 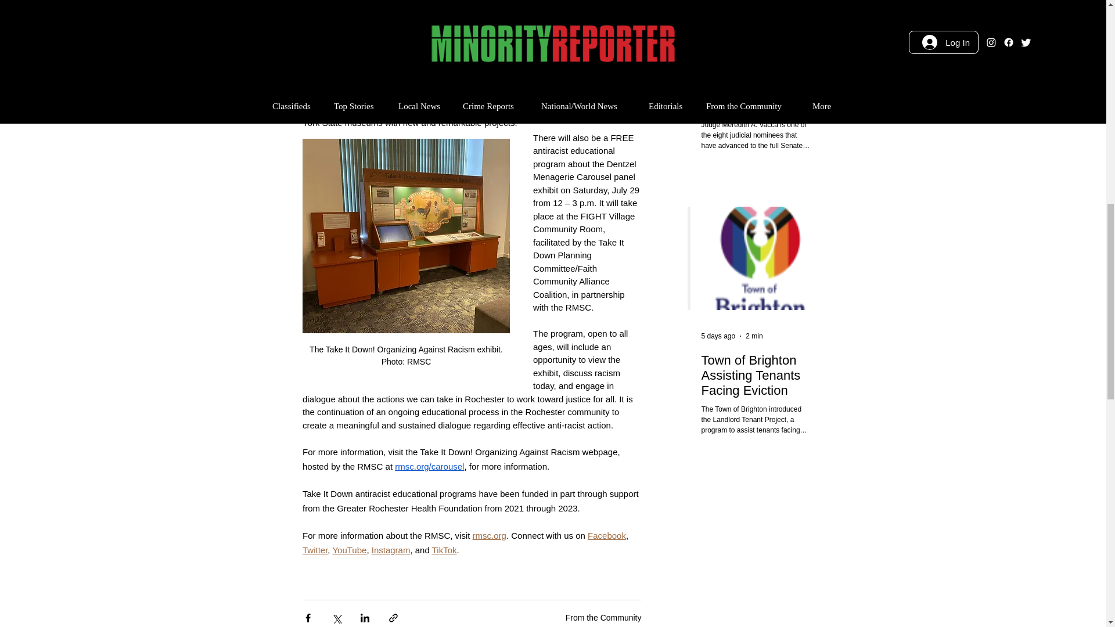 I want to click on rmsc.org, so click(x=489, y=535).